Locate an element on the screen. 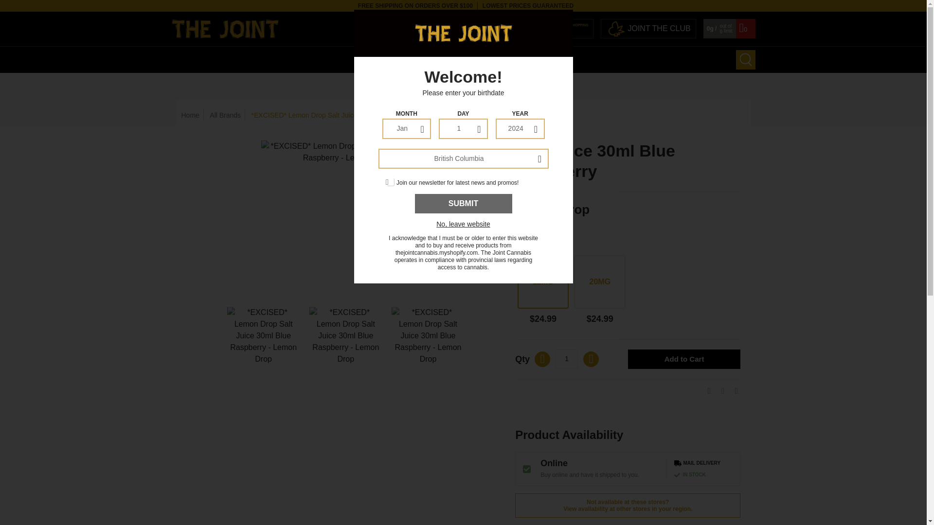  true is located at coordinates (390, 182).